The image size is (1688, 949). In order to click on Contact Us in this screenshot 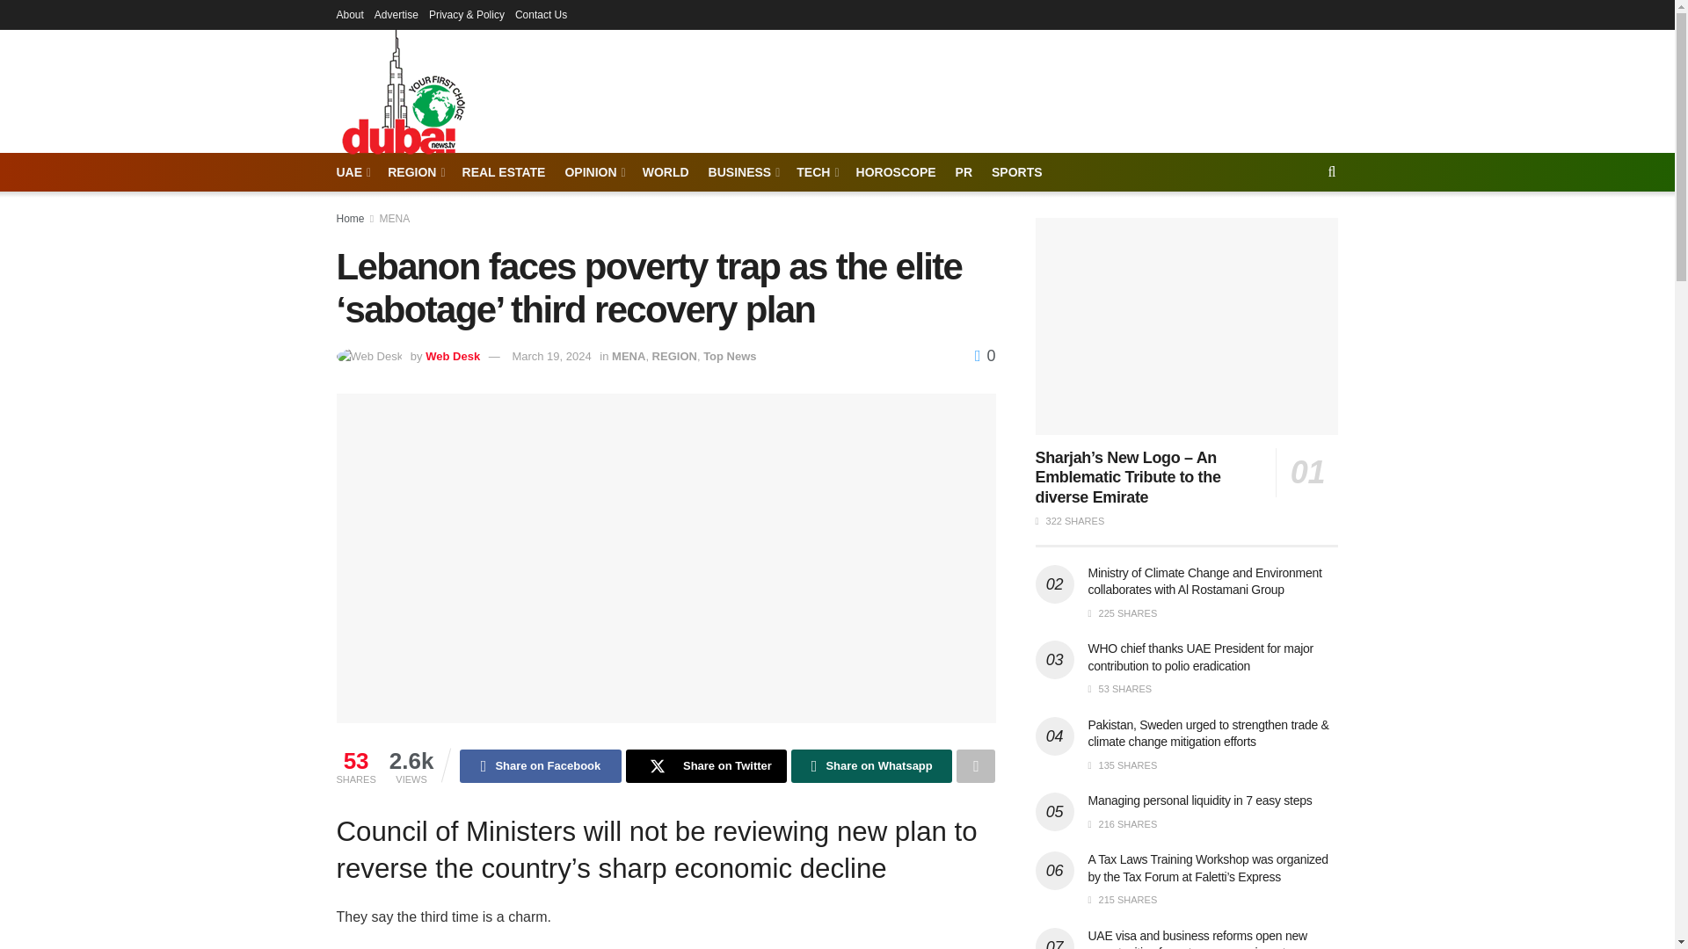, I will do `click(541, 14)`.